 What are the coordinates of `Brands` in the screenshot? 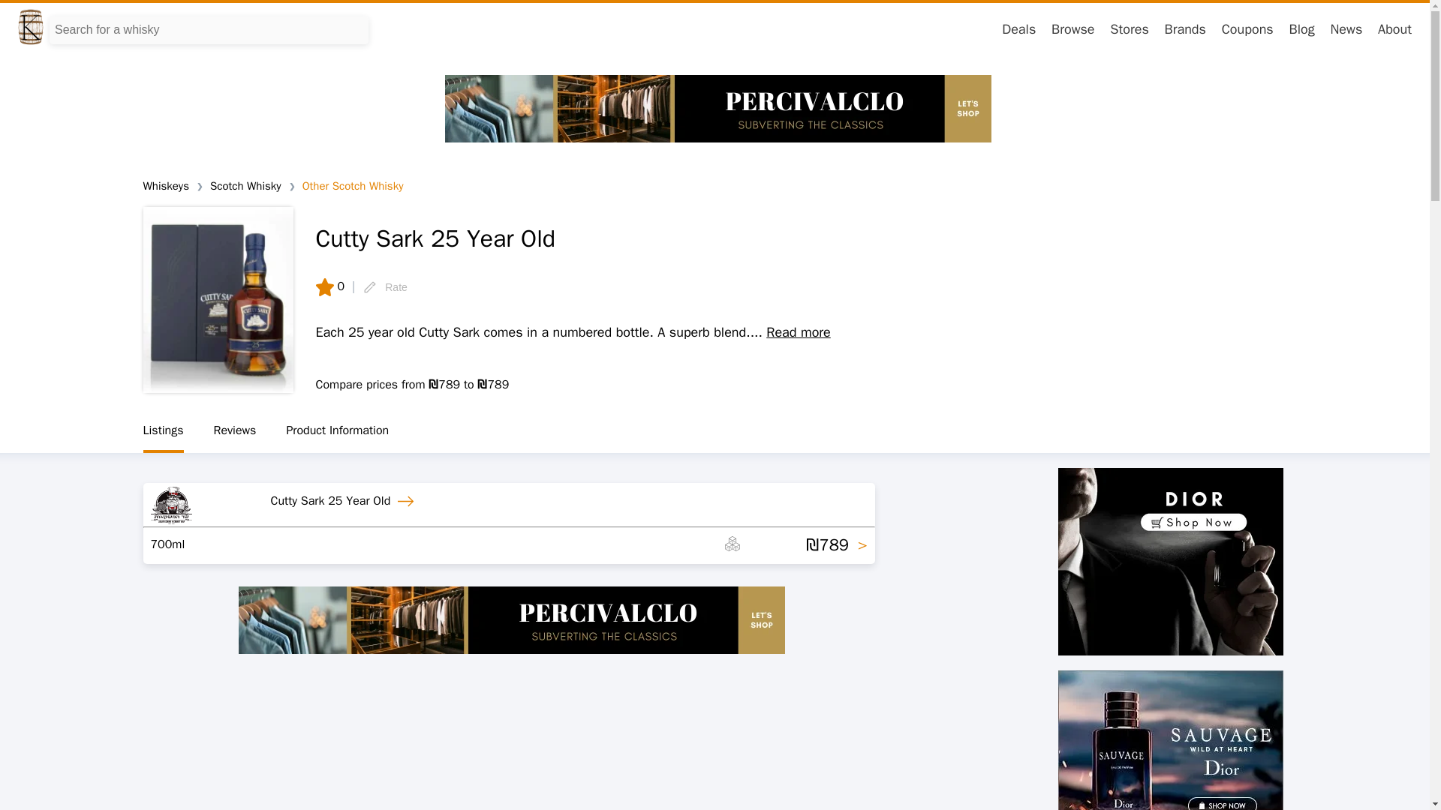 It's located at (1185, 28).